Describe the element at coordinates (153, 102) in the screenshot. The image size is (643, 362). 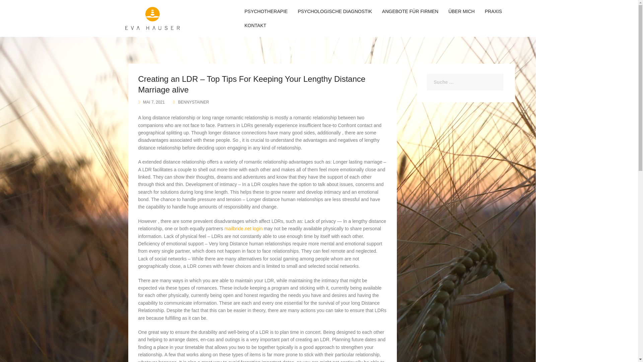
I see `MAI 7, 2021` at that location.